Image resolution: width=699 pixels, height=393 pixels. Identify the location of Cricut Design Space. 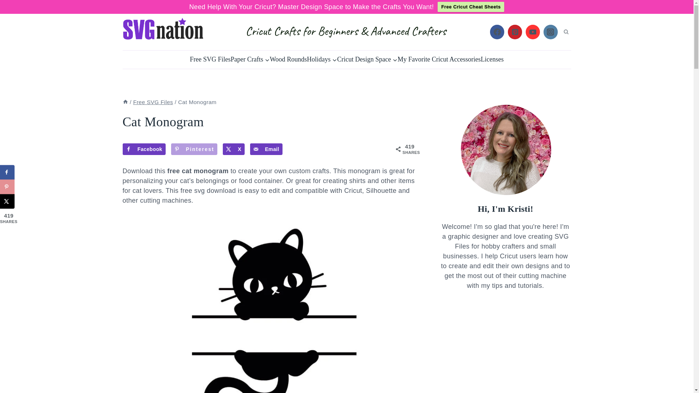
(367, 60).